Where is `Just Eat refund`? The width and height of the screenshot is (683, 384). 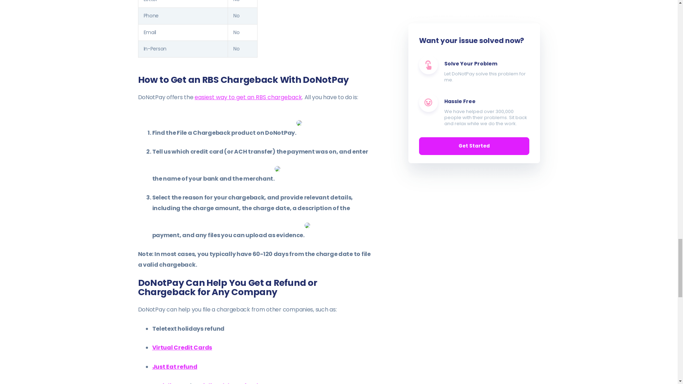
Just Eat refund is located at coordinates (175, 367).